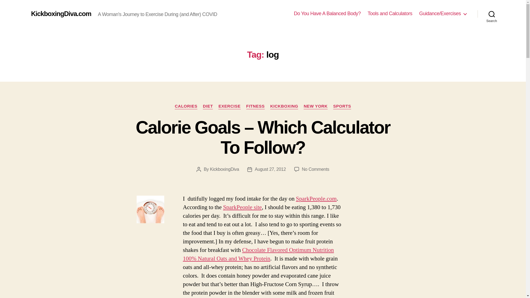 This screenshot has height=298, width=530. Describe the element at coordinates (316, 199) in the screenshot. I see `SparkPeople.com` at that location.